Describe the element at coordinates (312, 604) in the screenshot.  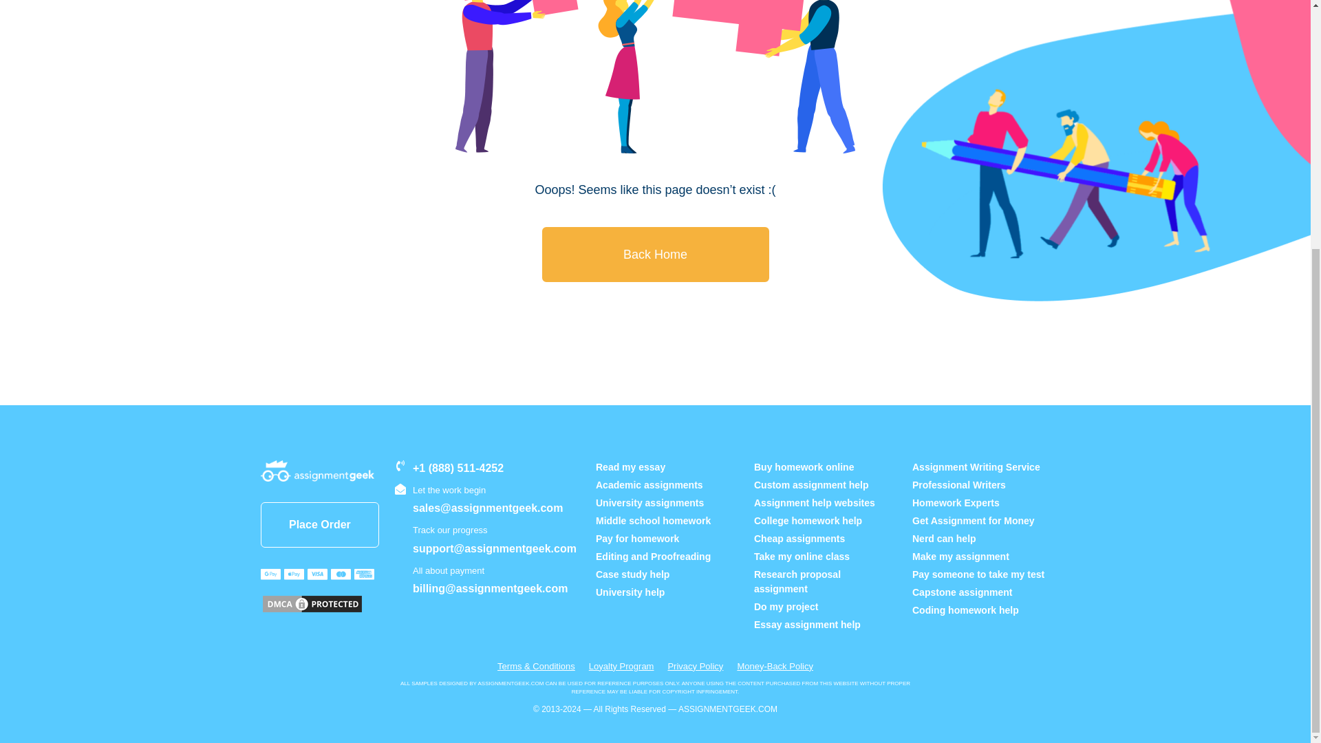
I see `DMCA.com Protection Status` at that location.